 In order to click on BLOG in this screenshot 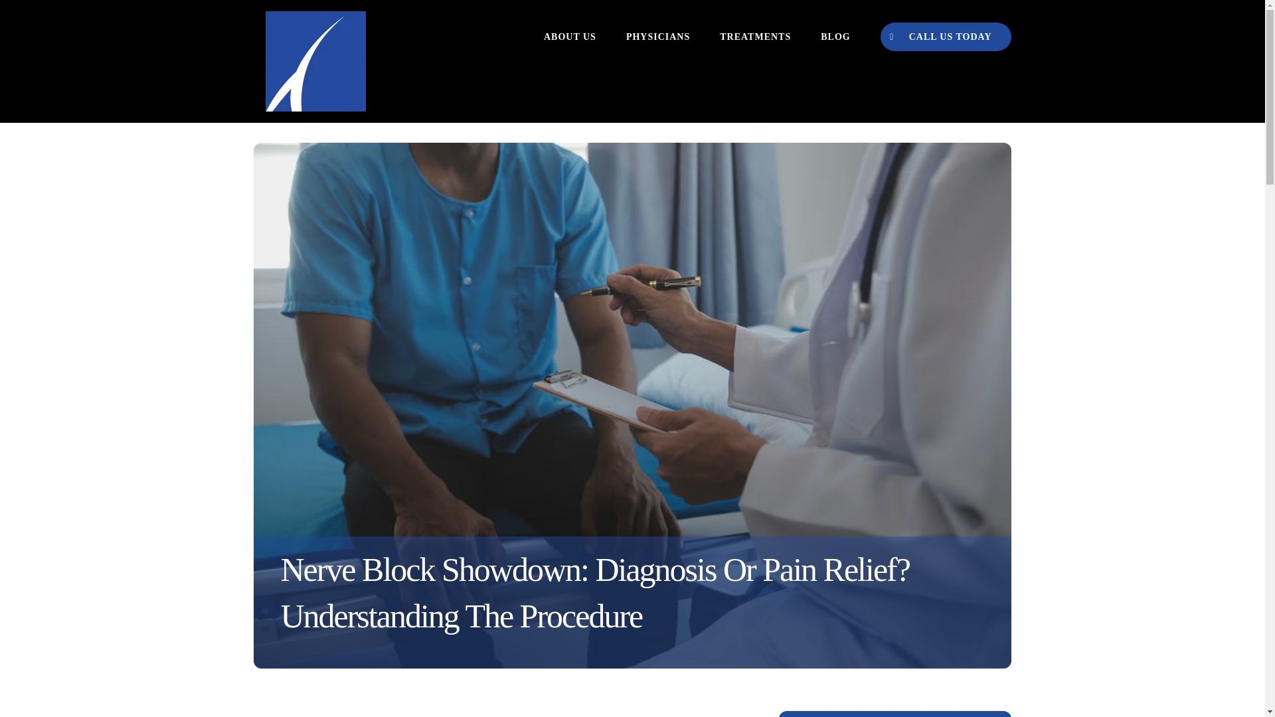, I will do `click(835, 37)`.